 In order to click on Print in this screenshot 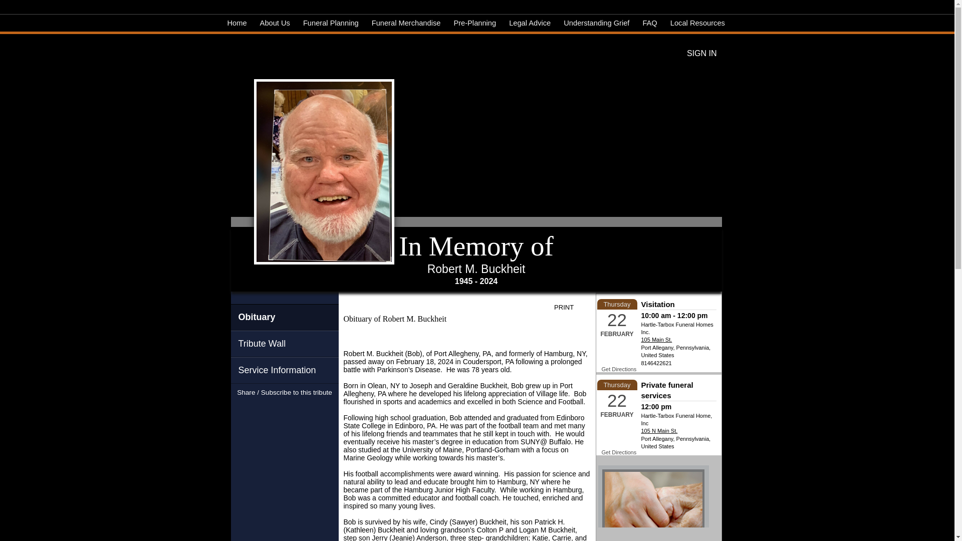, I will do `click(571, 308)`.